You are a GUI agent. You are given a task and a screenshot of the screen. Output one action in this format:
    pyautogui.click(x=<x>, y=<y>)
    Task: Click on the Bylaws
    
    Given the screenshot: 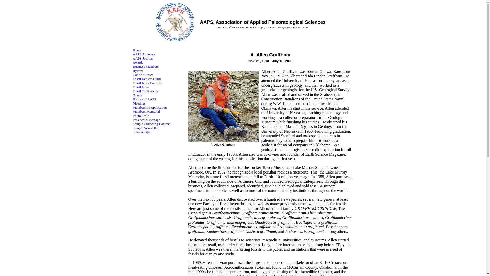 What is the action you would take?
    pyautogui.click(x=138, y=71)
    